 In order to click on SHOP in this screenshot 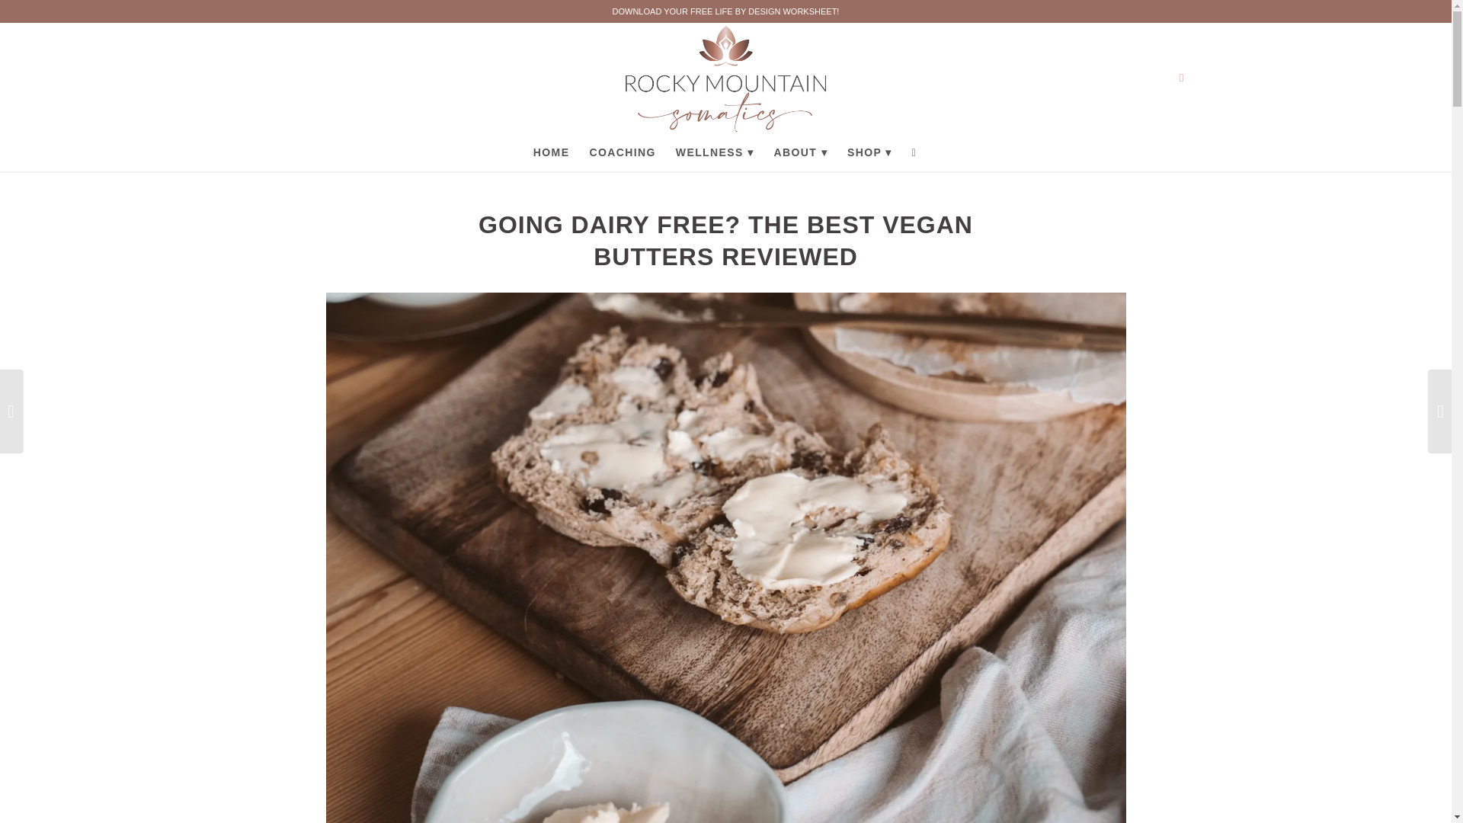, I will do `click(869, 152)`.